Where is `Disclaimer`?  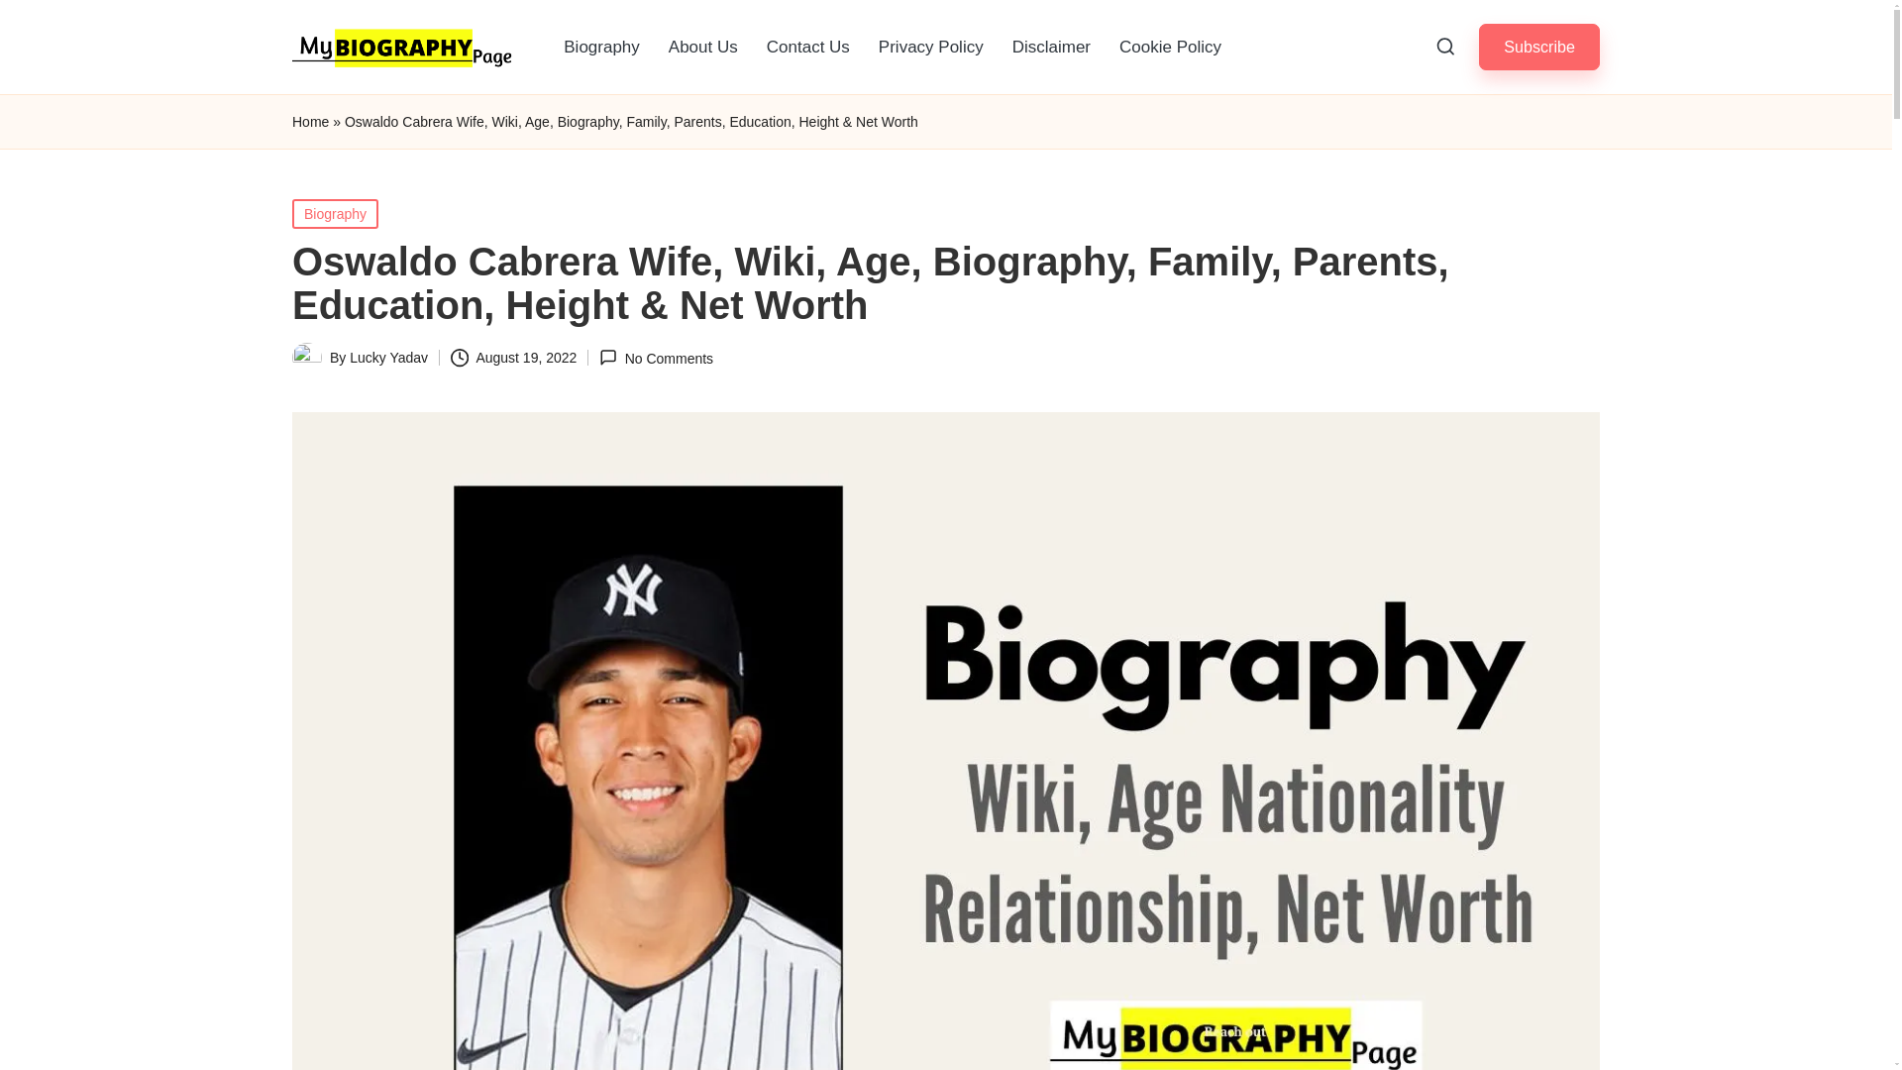
Disclaimer is located at coordinates (1052, 48).